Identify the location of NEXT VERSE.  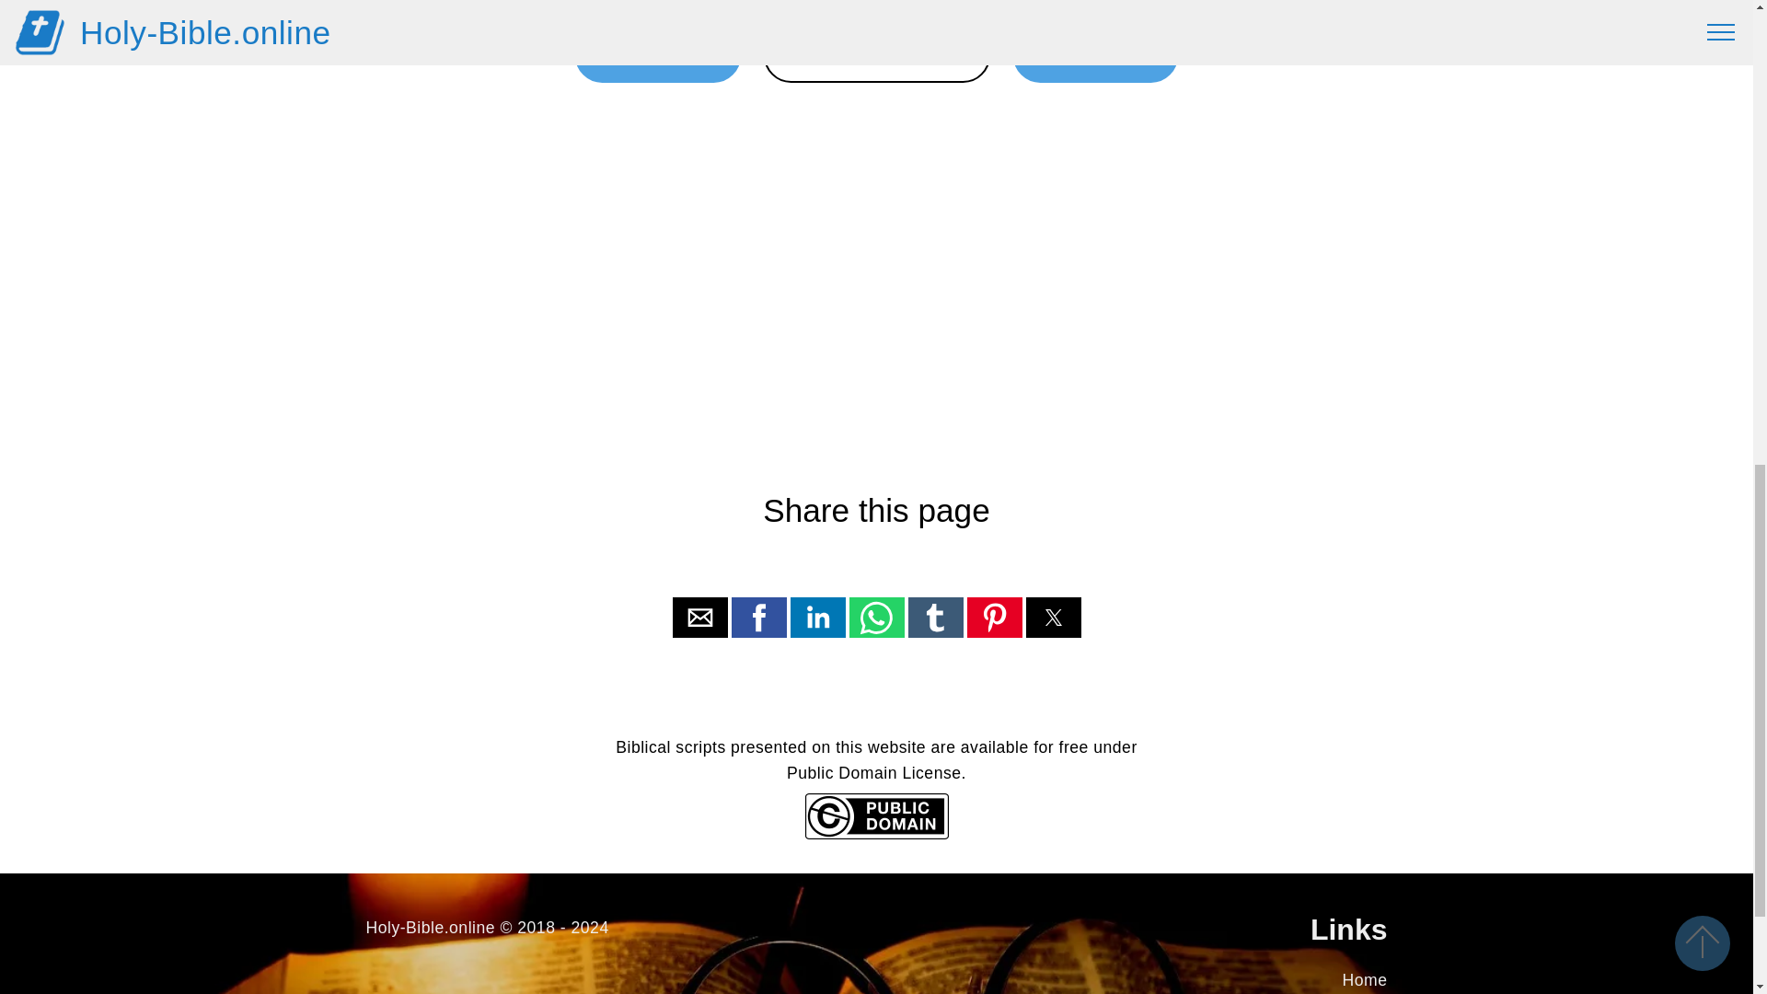
(1095, 55).